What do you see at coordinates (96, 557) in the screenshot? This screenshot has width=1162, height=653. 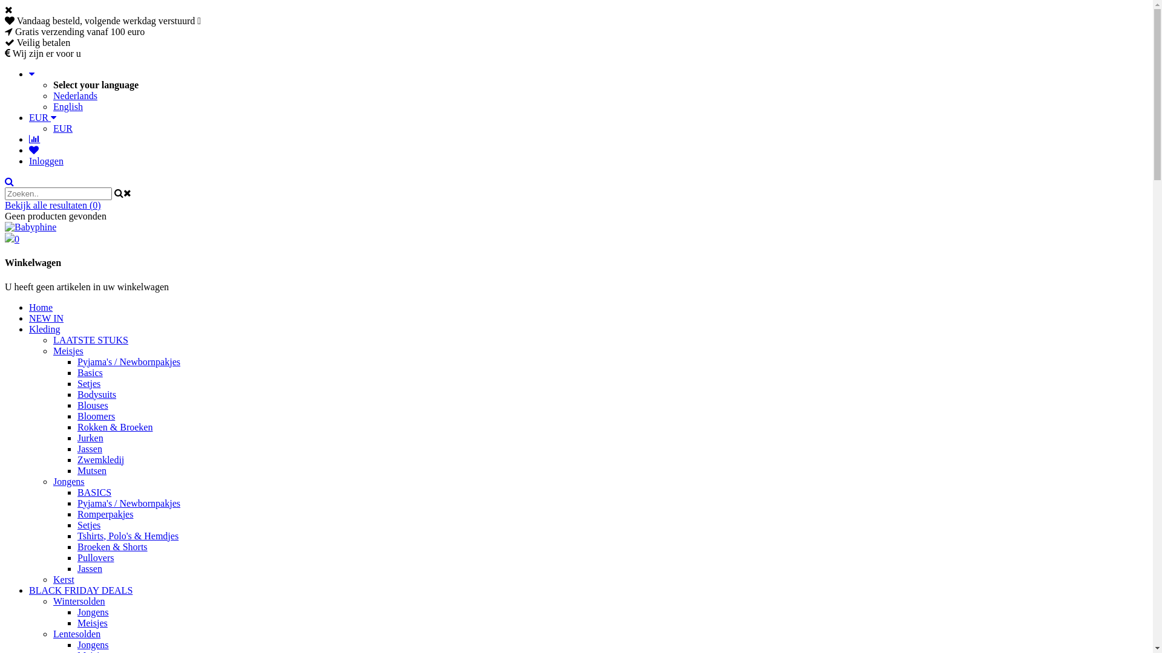 I see `Pullovers` at bounding box center [96, 557].